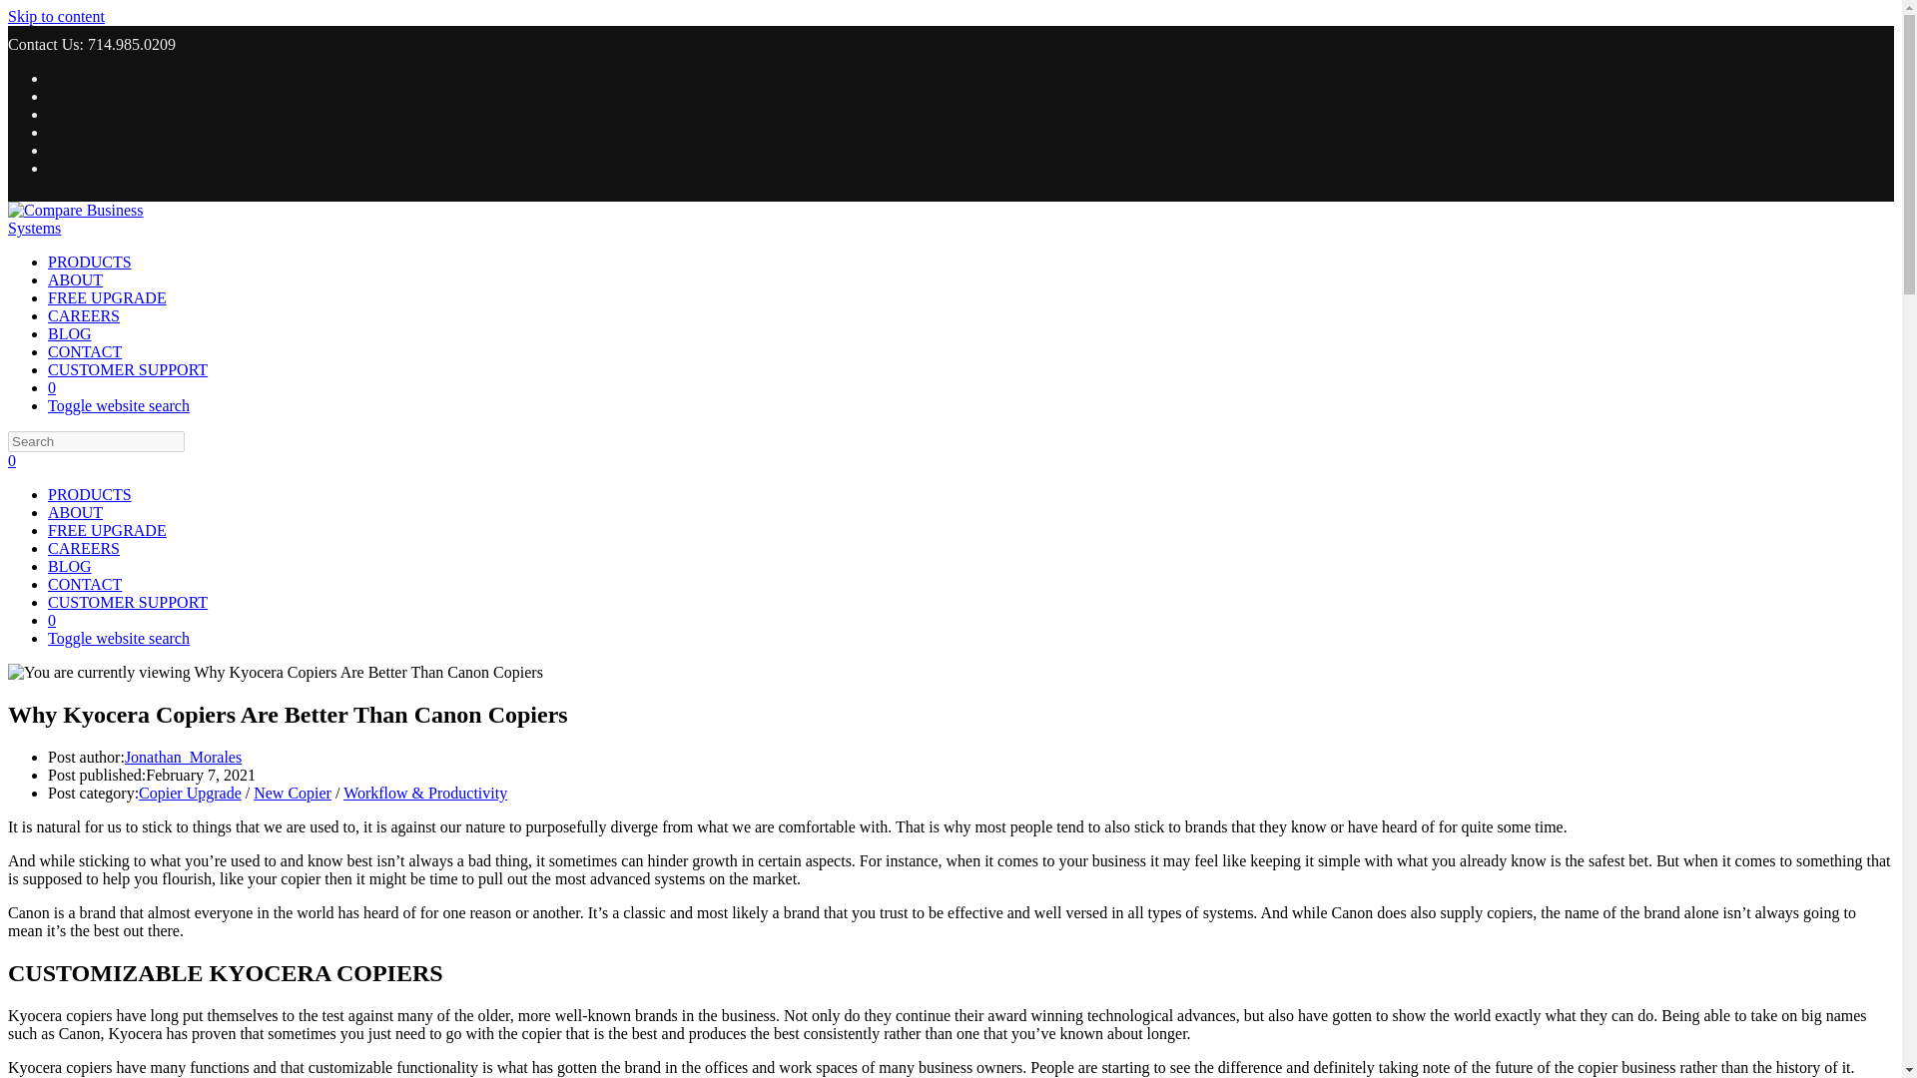  Describe the element at coordinates (76, 279) in the screenshot. I see `ABOUT` at that location.